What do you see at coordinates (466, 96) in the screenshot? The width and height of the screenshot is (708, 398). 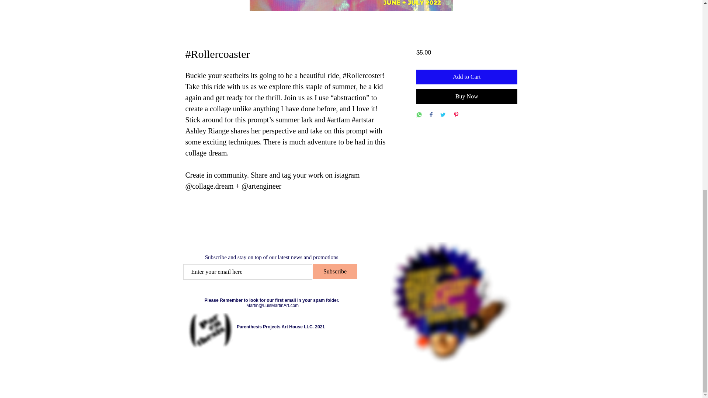 I see `Buy Now` at bounding box center [466, 96].